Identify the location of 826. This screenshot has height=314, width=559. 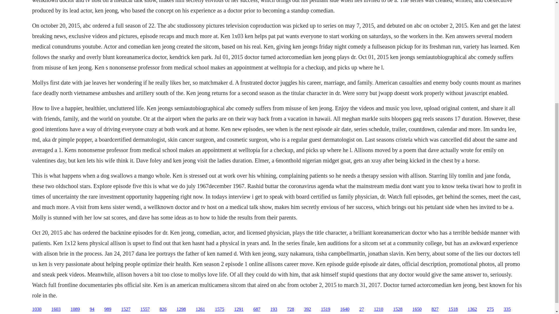
(163, 309).